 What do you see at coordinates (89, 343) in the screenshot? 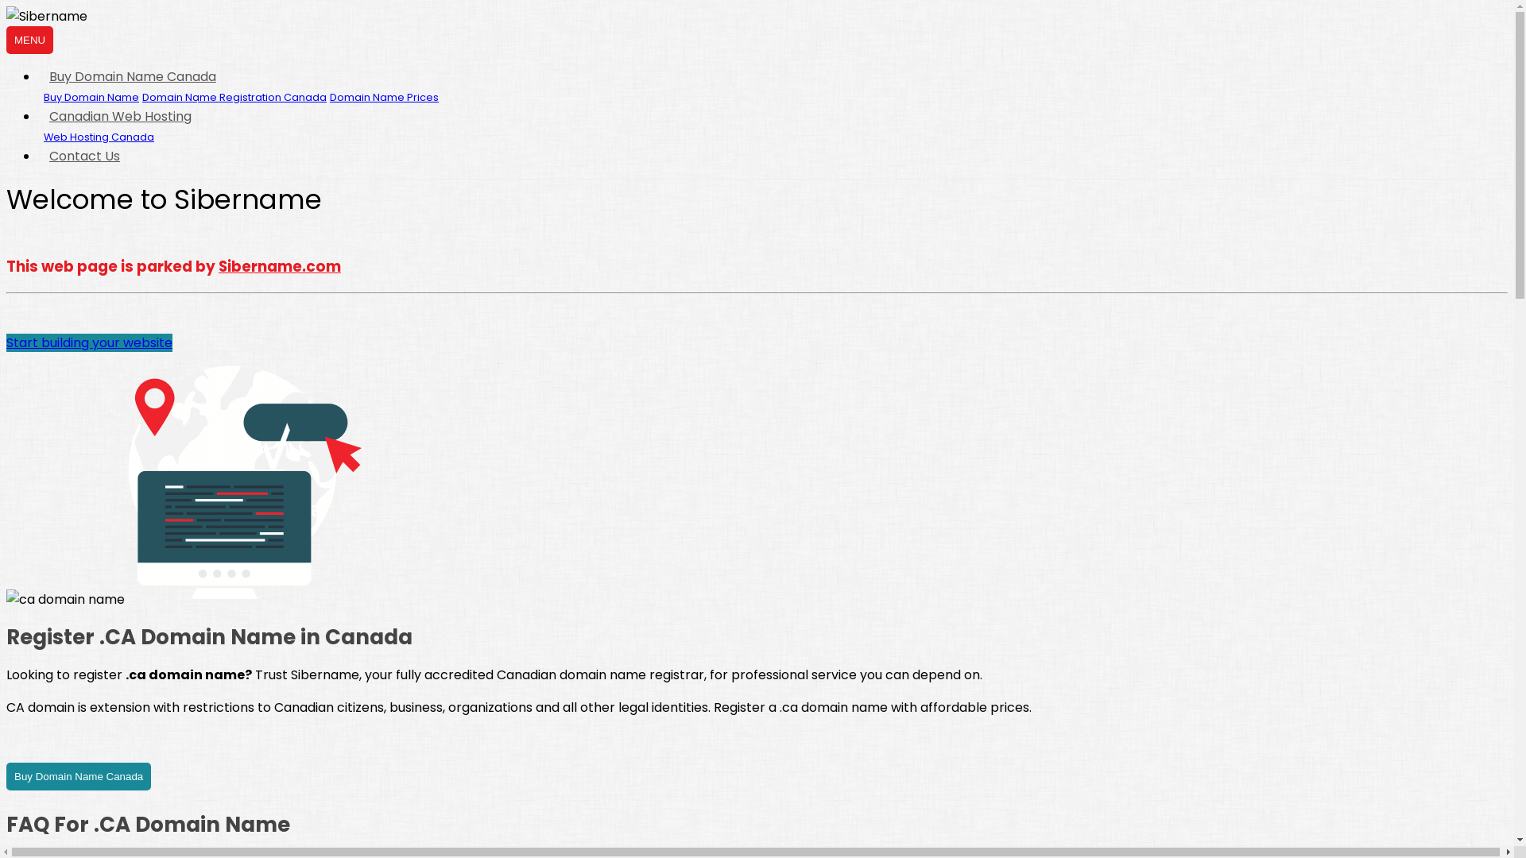
I see `Start building your website` at bounding box center [89, 343].